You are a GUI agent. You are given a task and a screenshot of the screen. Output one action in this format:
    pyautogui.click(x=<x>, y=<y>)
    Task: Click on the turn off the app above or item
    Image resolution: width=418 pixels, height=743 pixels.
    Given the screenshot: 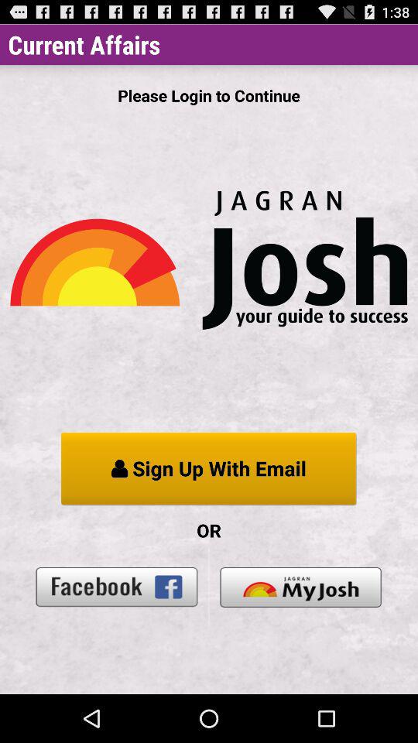 What is the action you would take?
    pyautogui.click(x=209, y=469)
    